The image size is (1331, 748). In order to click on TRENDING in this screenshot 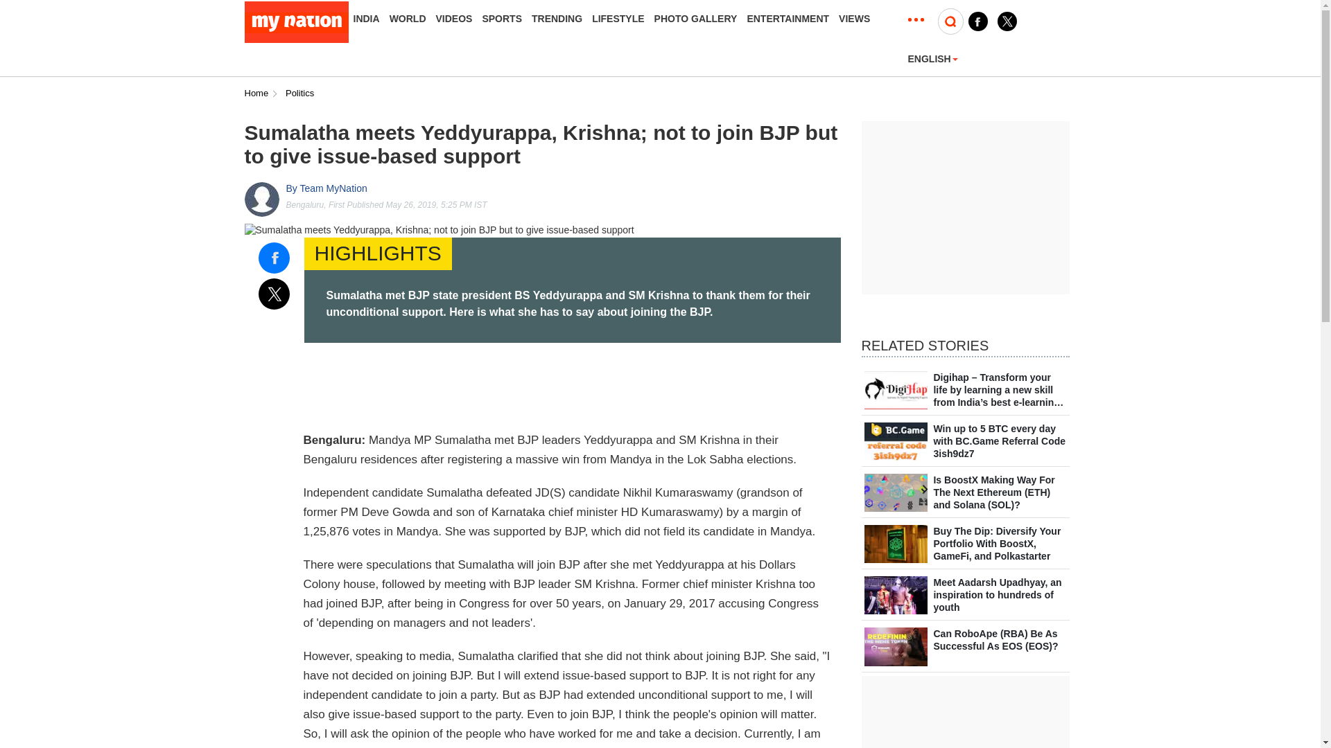, I will do `click(557, 18)`.